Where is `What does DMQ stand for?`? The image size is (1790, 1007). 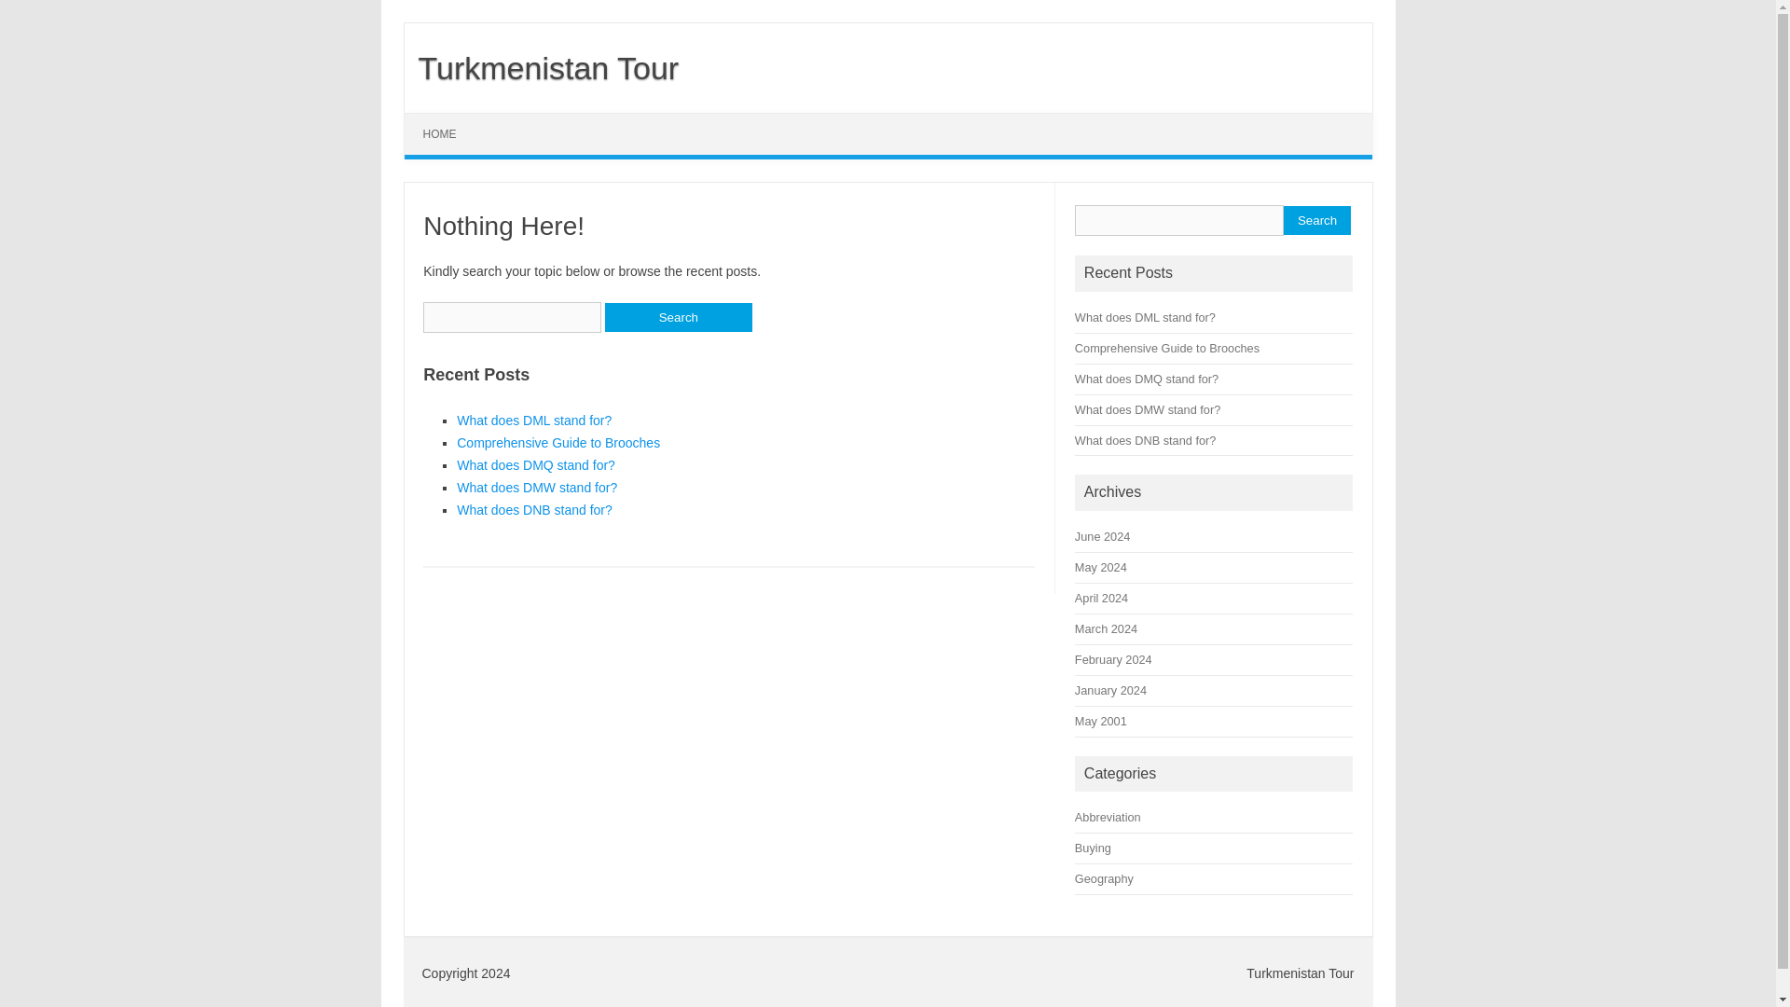
What does DMQ stand for? is located at coordinates (535, 464).